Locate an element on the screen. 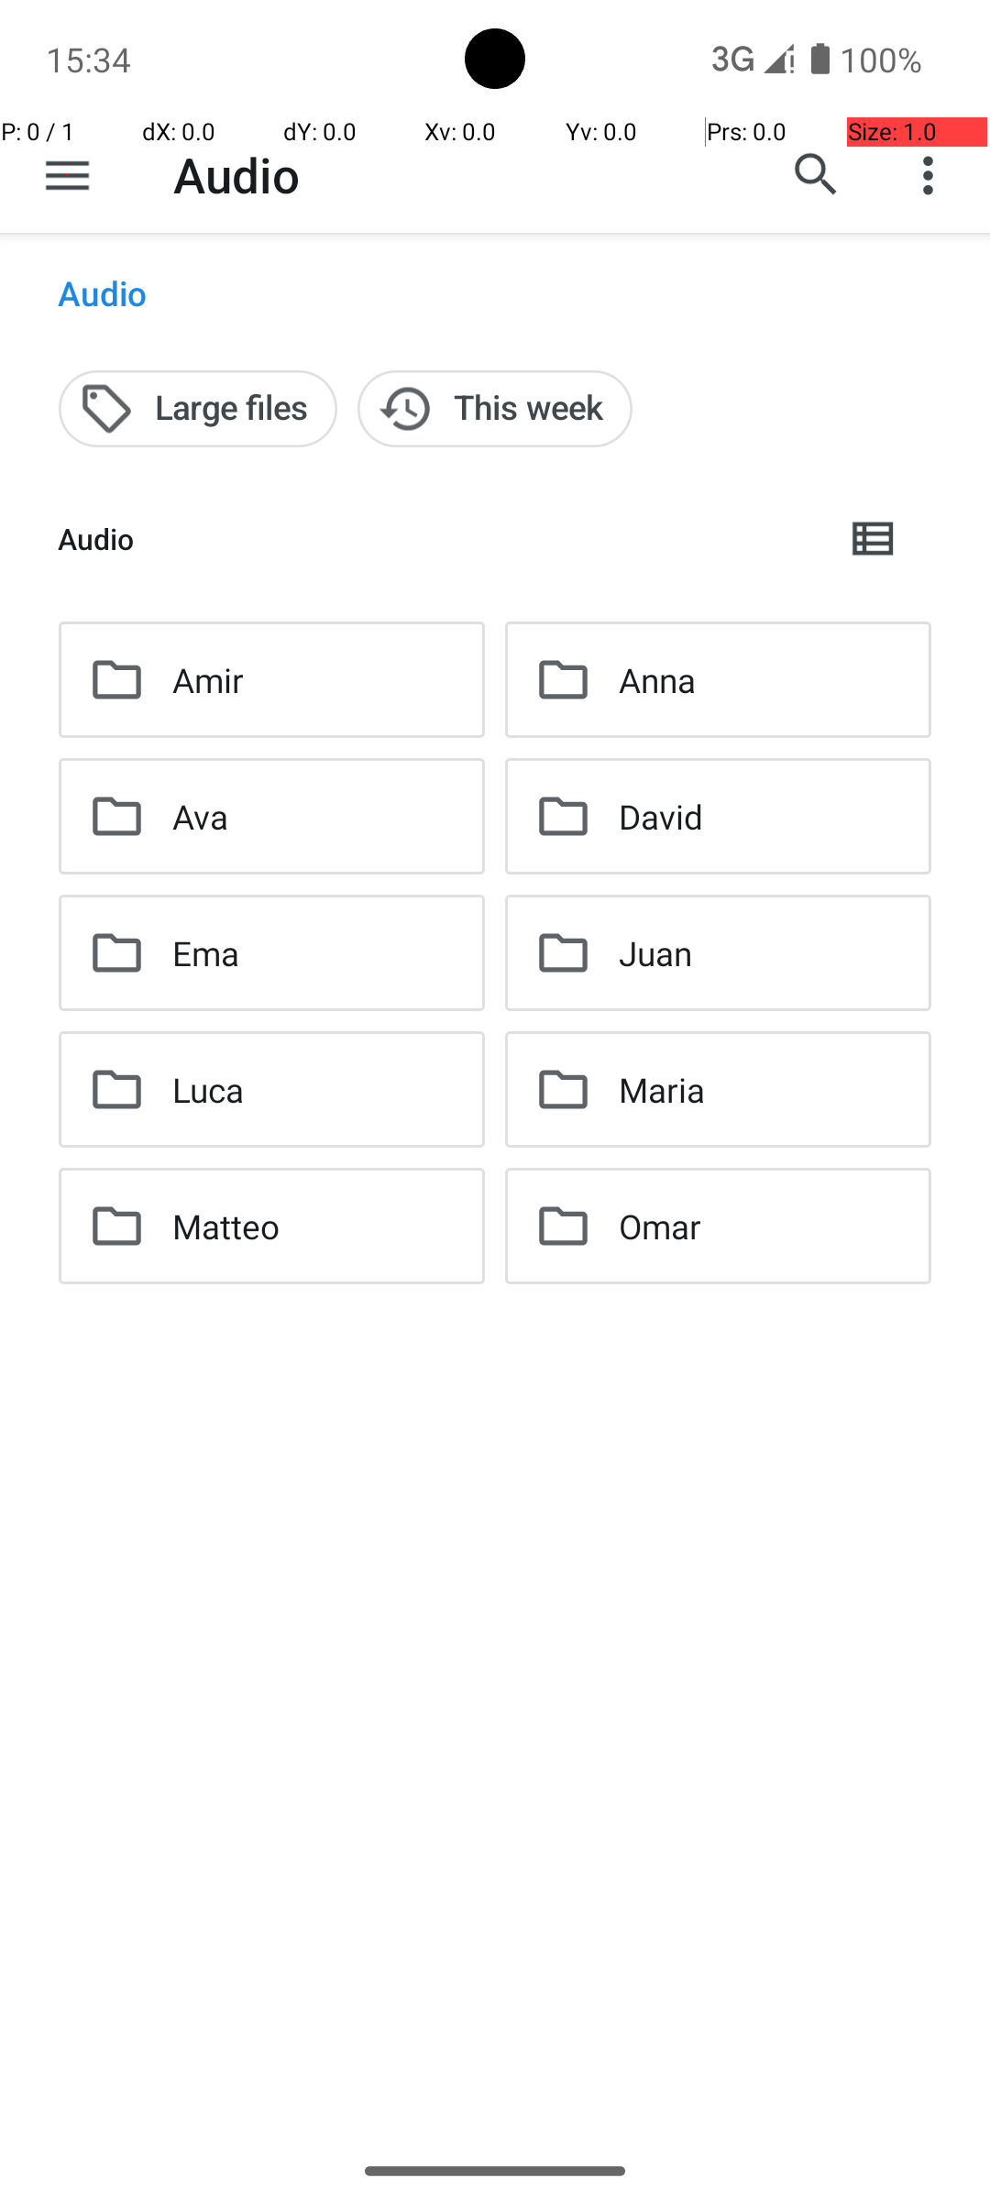 The height and width of the screenshot is (2200, 990). Omar is located at coordinates (660, 1226).